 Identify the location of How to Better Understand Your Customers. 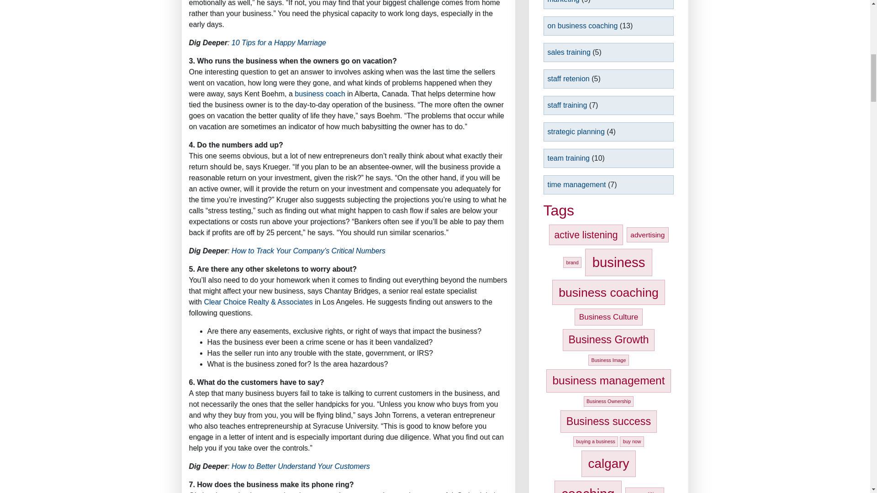
(301, 467).